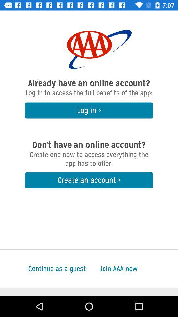 Image resolution: width=178 pixels, height=317 pixels. I want to click on select the join aaa now at the bottom right corner, so click(139, 269).